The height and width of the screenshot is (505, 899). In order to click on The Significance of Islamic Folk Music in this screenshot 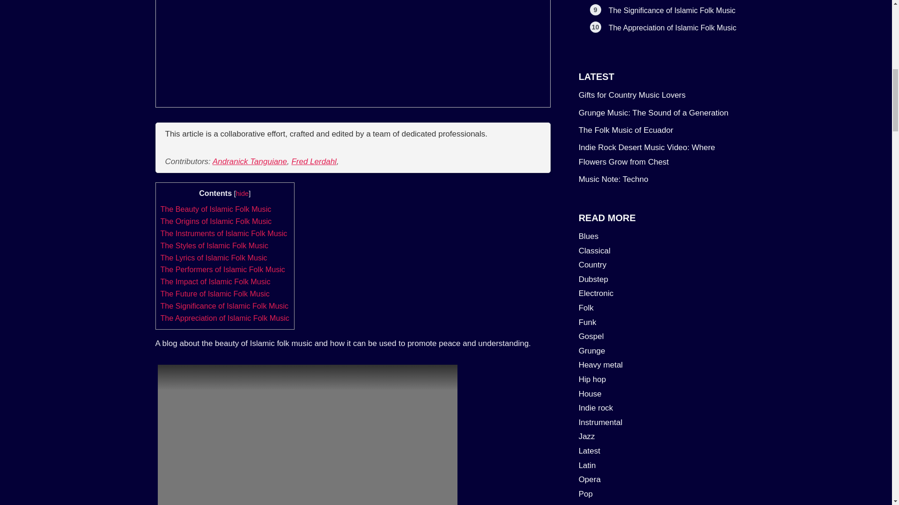, I will do `click(224, 306)`.